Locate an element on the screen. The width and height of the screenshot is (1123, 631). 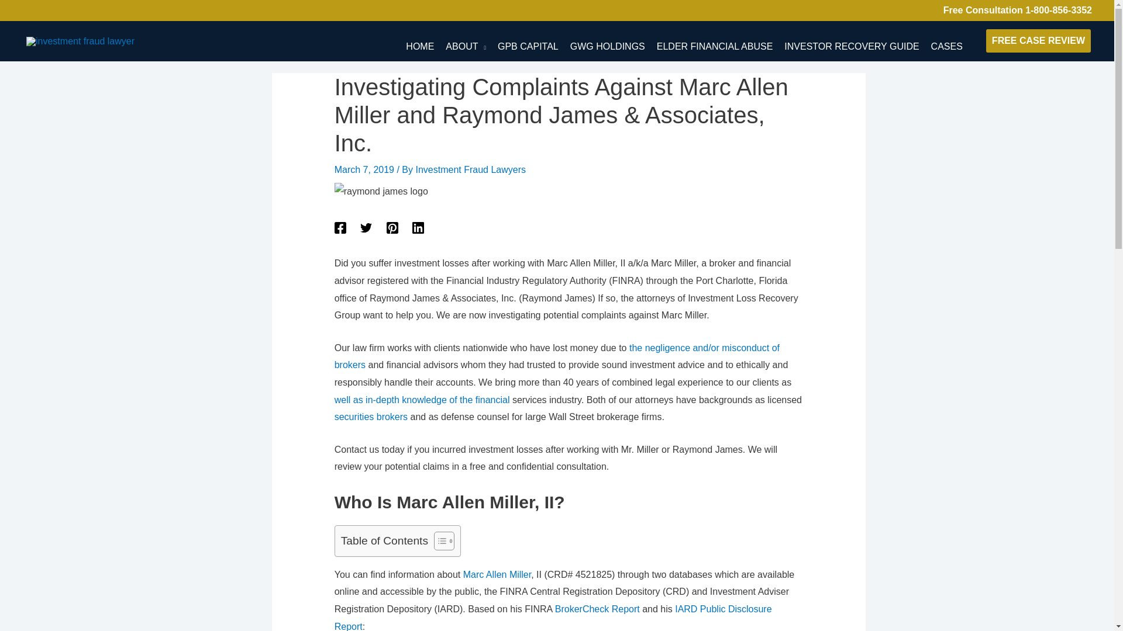
Free Consultation 1-800-856-3352 is located at coordinates (1017, 10).